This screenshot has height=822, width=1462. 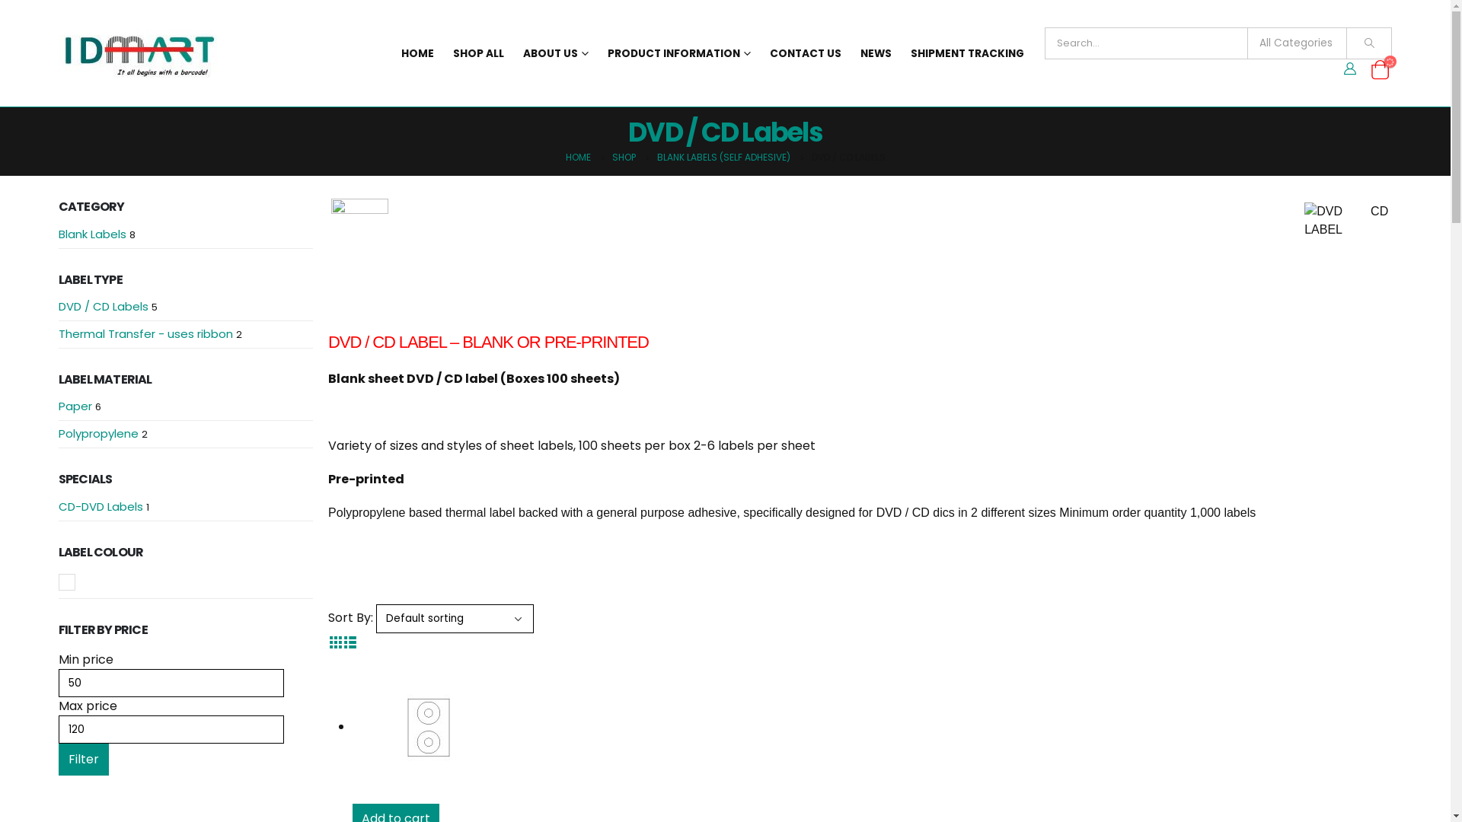 What do you see at coordinates (417, 53) in the screenshot?
I see `HOME` at bounding box center [417, 53].